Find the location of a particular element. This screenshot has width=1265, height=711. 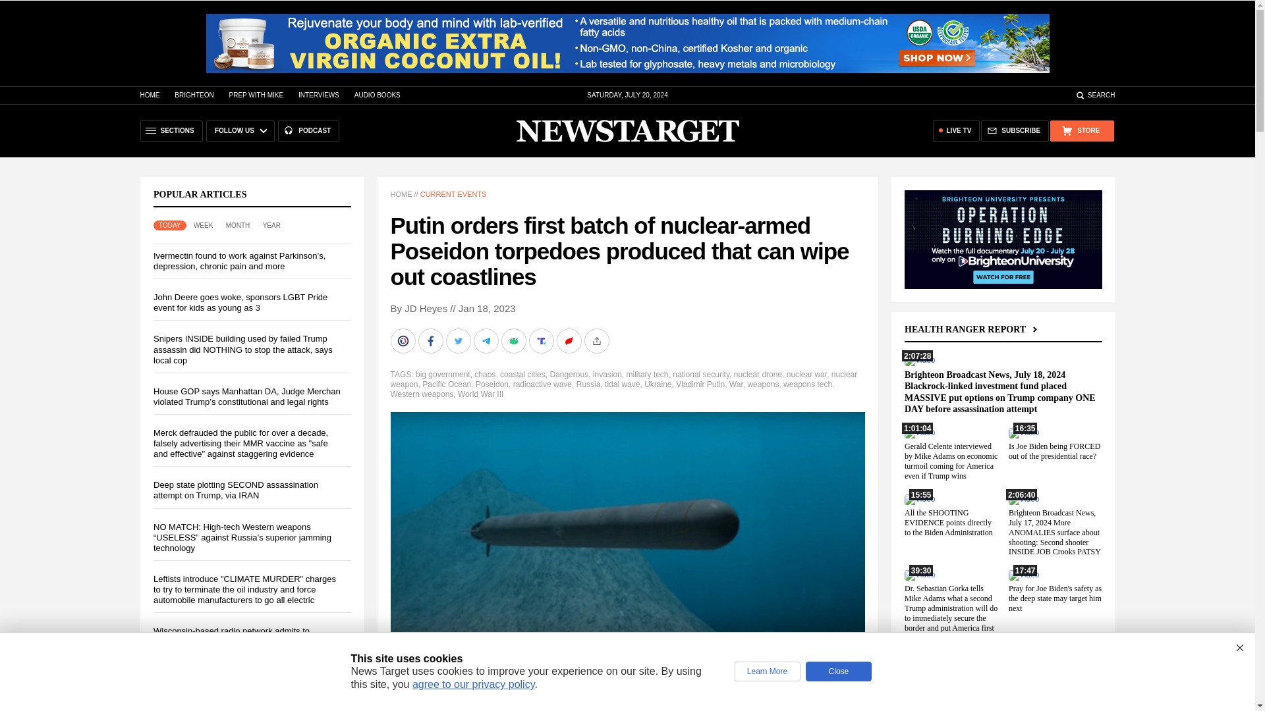

Share on Telegram is located at coordinates (487, 340).